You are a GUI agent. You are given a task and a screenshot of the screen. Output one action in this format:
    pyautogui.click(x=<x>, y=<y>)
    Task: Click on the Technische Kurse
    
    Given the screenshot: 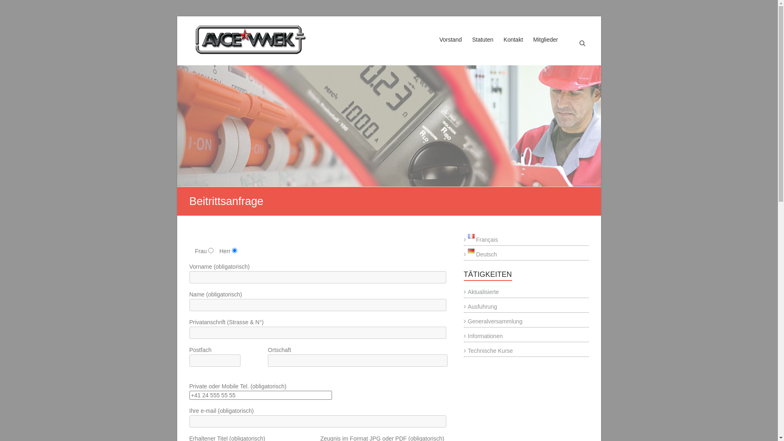 What is the action you would take?
    pyautogui.click(x=488, y=351)
    